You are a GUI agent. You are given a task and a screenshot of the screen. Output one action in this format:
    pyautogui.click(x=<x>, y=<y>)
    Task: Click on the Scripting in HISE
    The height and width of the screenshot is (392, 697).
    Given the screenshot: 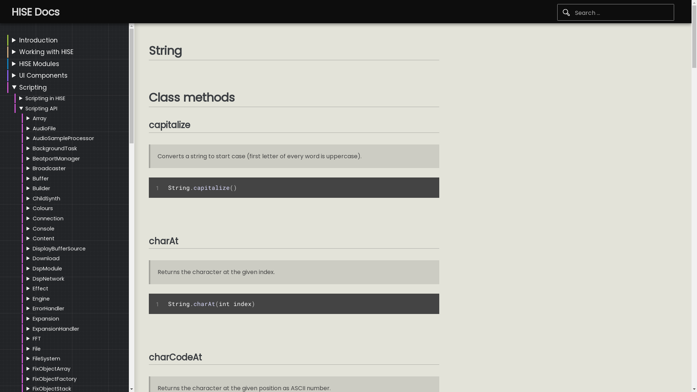 What is the action you would take?
    pyautogui.click(x=45, y=98)
    